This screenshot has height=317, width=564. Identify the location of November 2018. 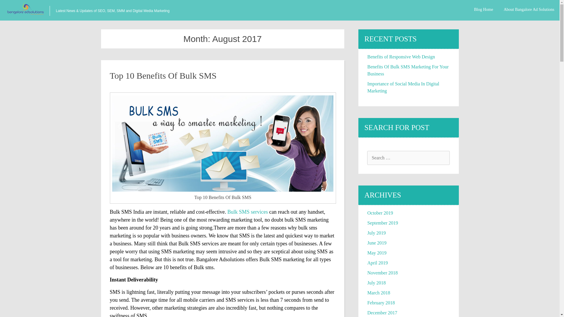
(382, 273).